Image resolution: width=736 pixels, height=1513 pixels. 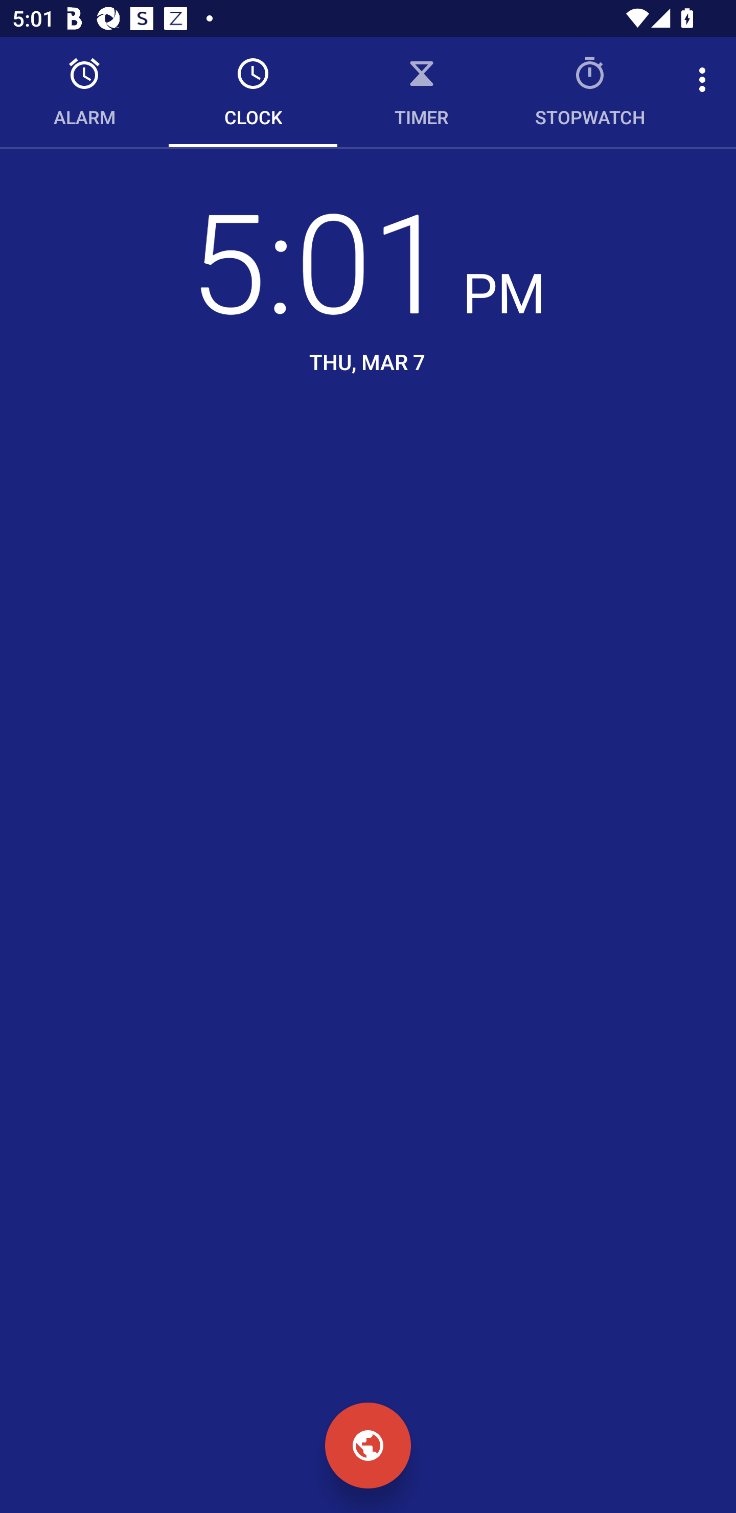 I want to click on Alarm ALARM, so click(x=84, y=91).